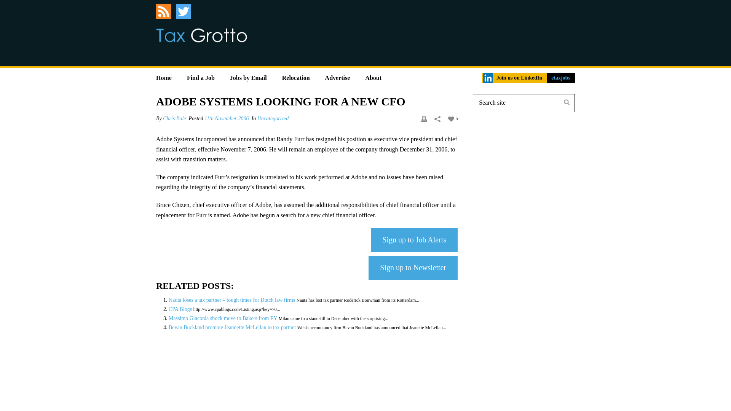 This screenshot has width=731, height=411. I want to click on Posts by Chris Bale, so click(174, 118).